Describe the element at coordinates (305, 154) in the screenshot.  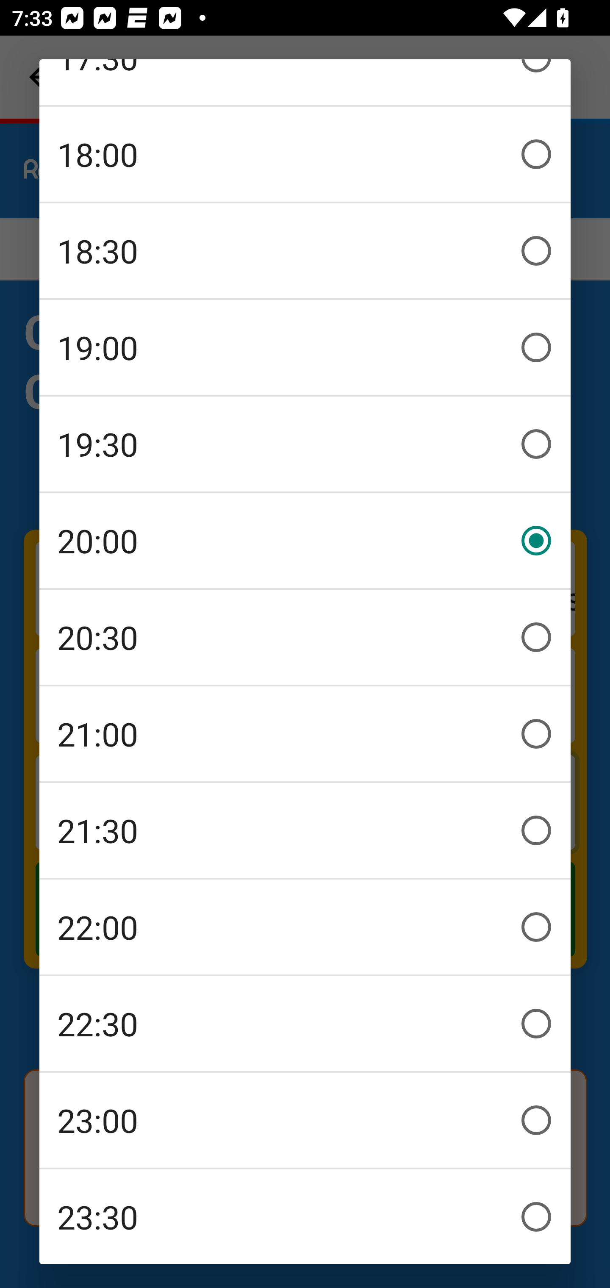
I see `18:00` at that location.